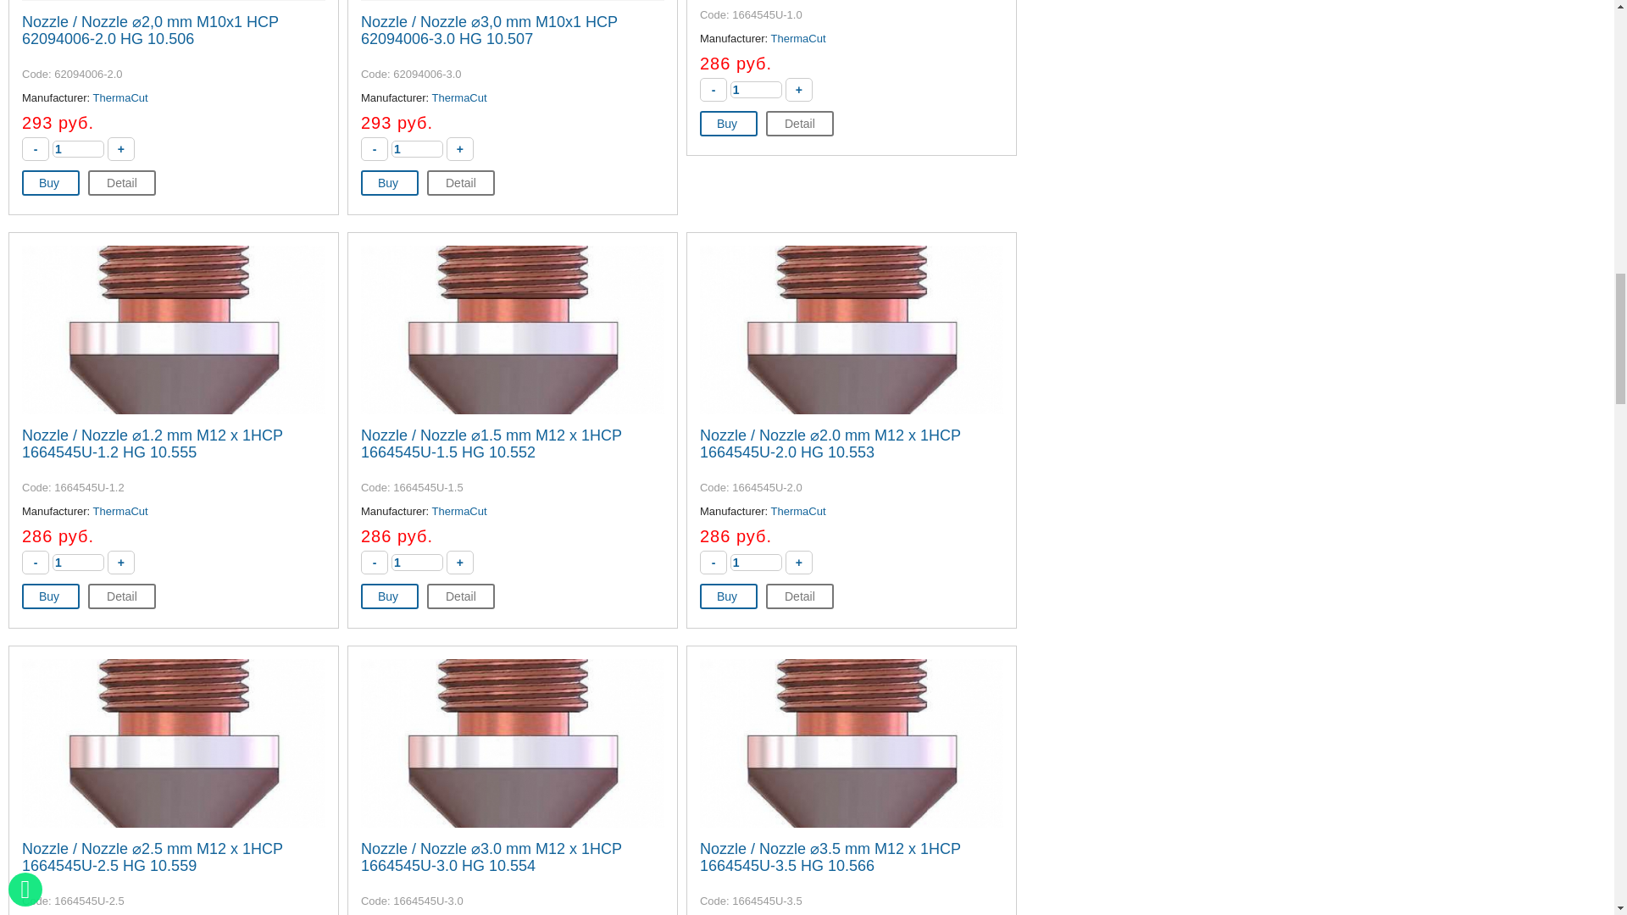  I want to click on 1, so click(417, 149).